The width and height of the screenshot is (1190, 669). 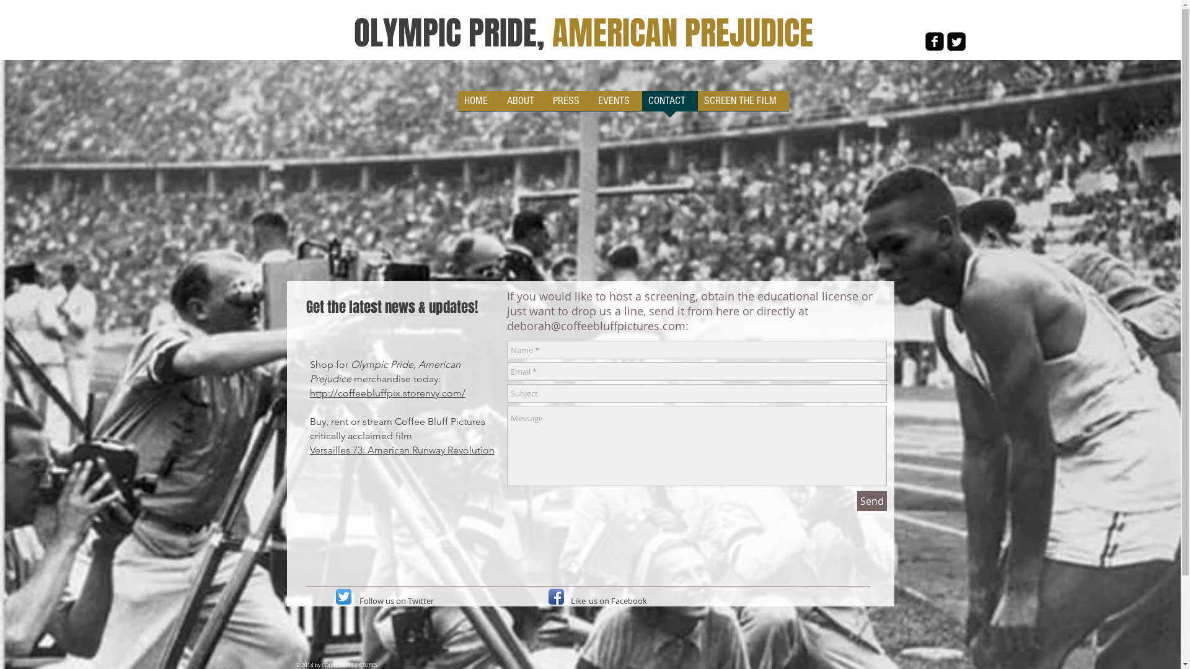 What do you see at coordinates (871, 501) in the screenshot?
I see `Send` at bounding box center [871, 501].